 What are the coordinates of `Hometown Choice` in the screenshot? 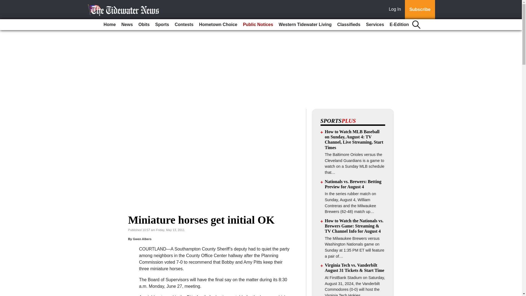 It's located at (218, 25).